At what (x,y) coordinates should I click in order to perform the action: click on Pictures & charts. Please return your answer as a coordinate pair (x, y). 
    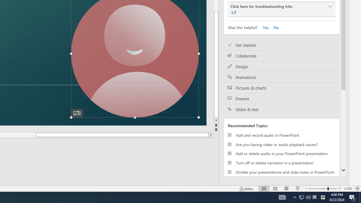
    Looking at the image, I should click on (281, 88).